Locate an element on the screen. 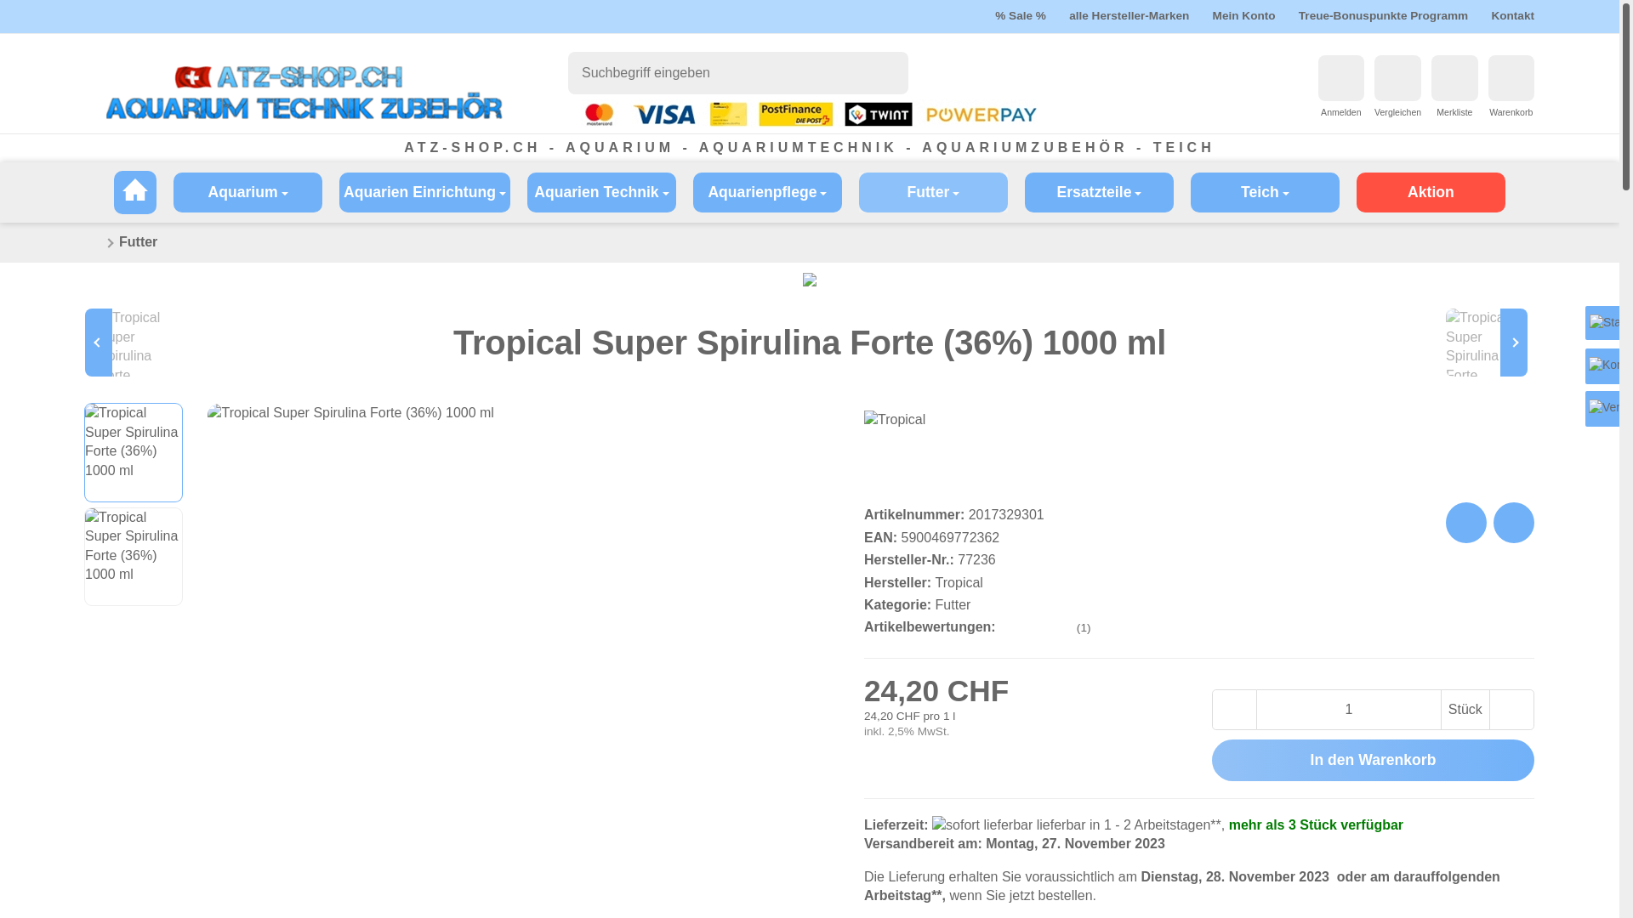 This screenshot has height=918, width=1633. auf die Merkliste is located at coordinates (1466, 523).